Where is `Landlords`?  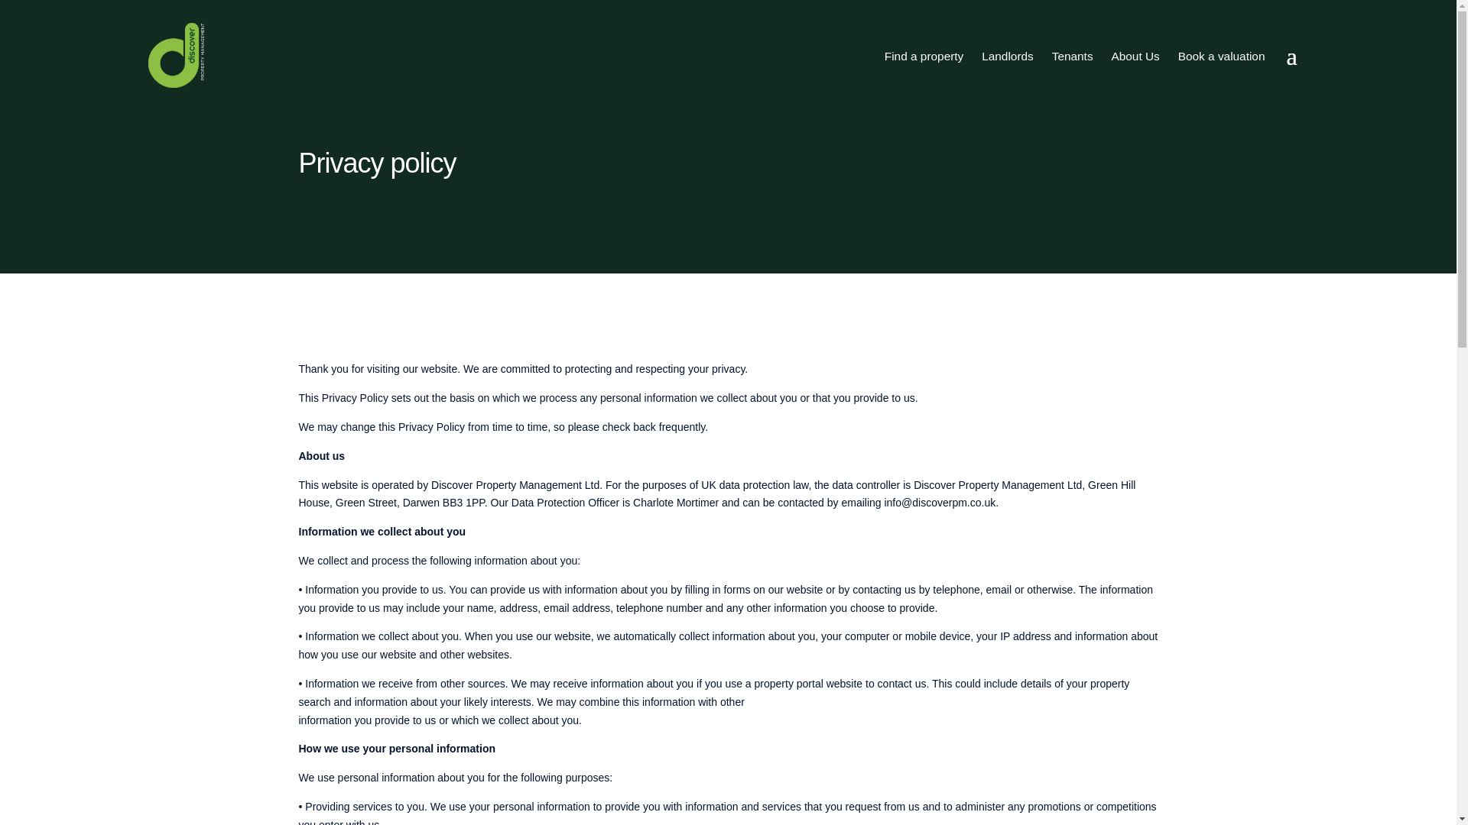 Landlords is located at coordinates (1008, 55).